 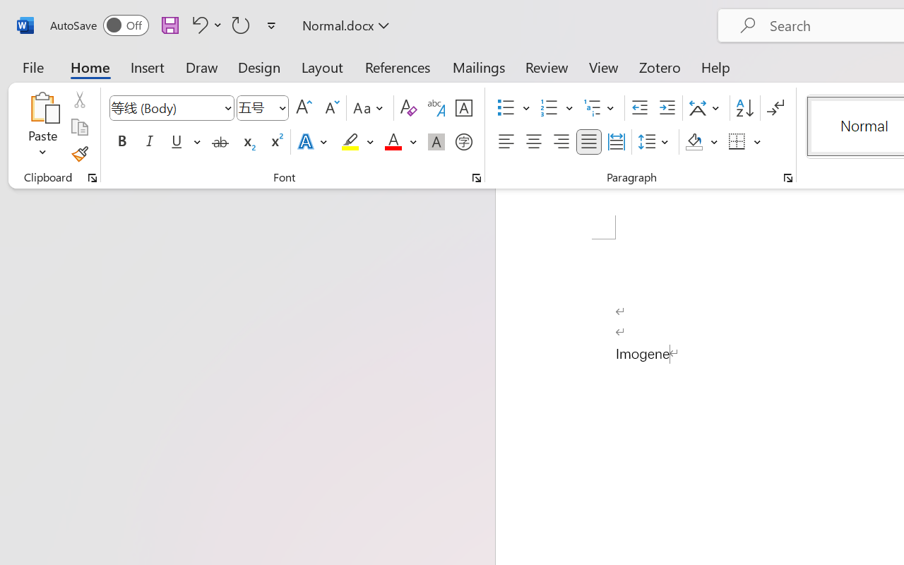 I want to click on Grow Font, so click(x=304, y=108).